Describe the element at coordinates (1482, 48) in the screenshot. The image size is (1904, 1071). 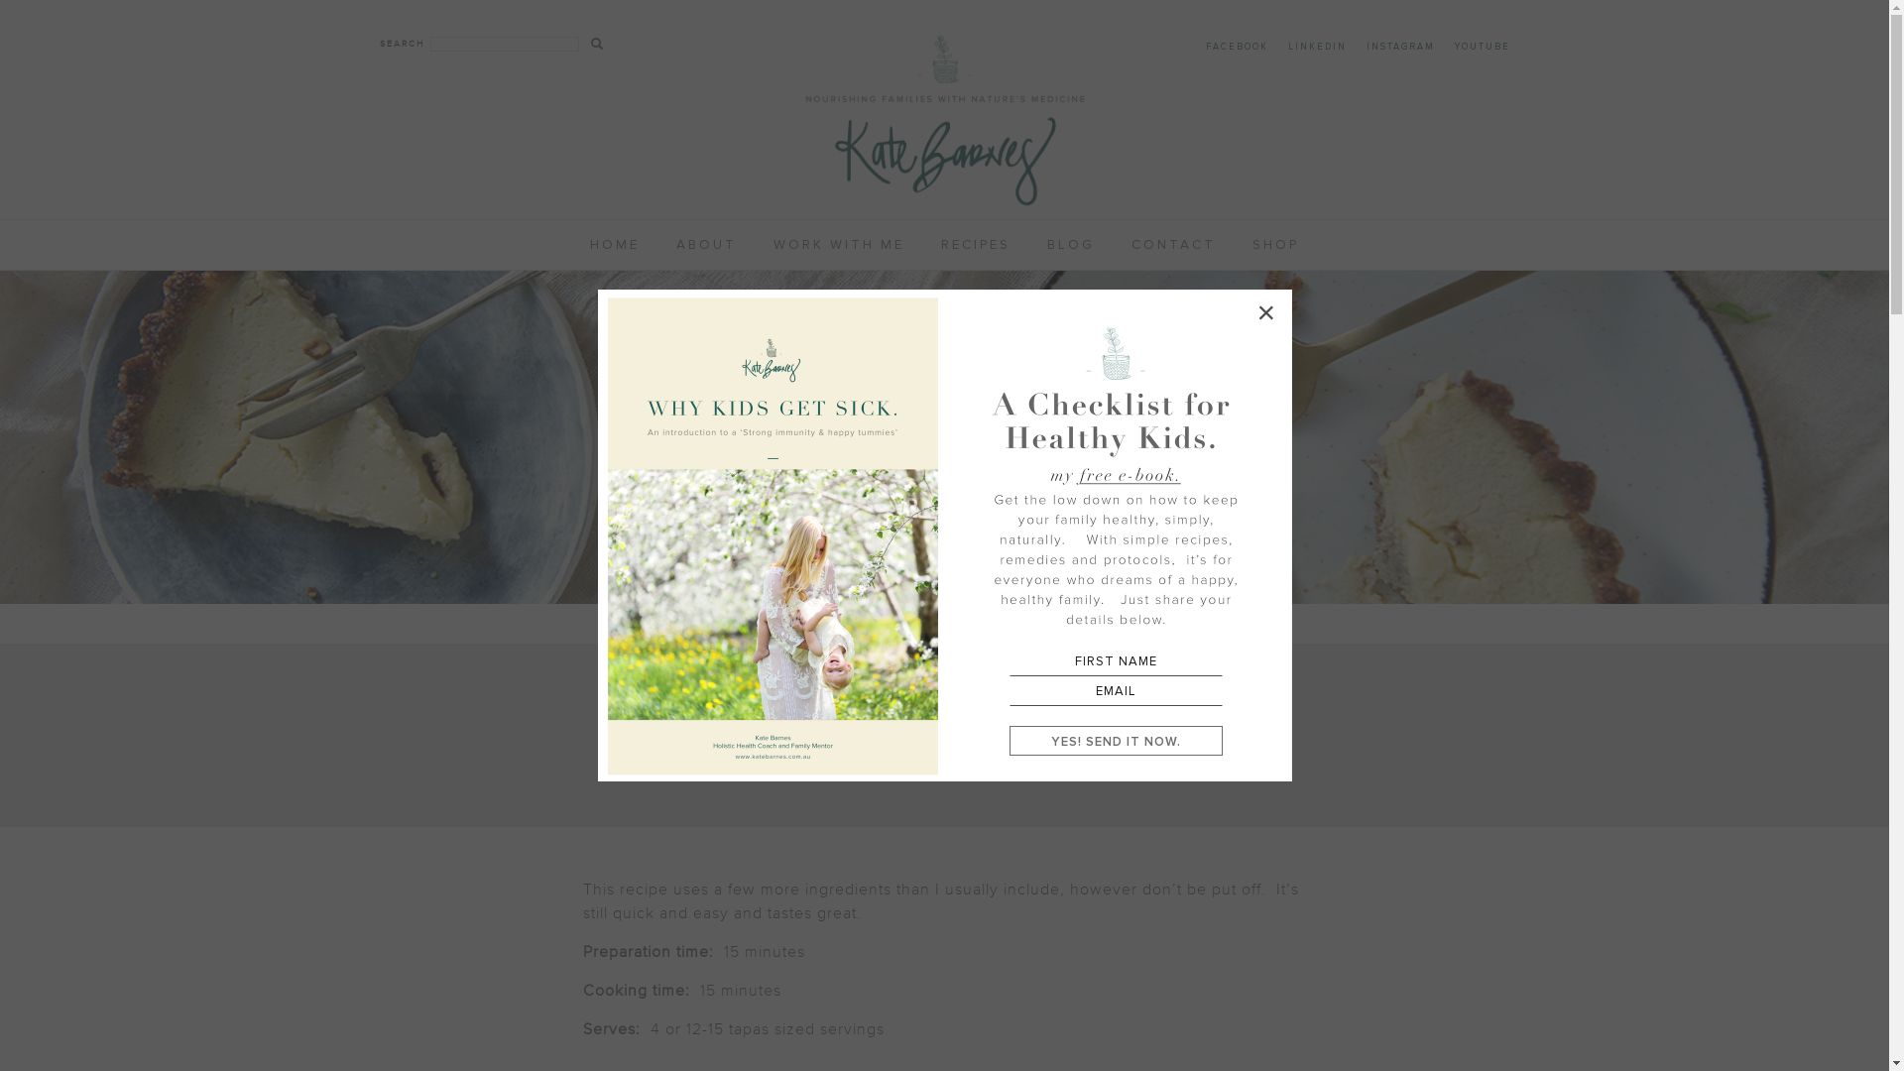
I see `YOUTUBE` at that location.